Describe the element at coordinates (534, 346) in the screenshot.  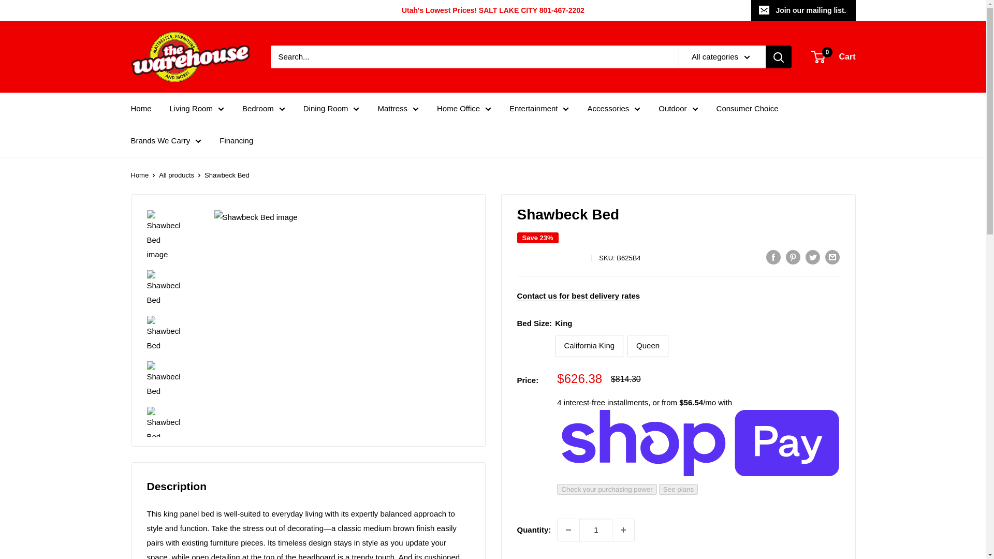
I see `King` at that location.